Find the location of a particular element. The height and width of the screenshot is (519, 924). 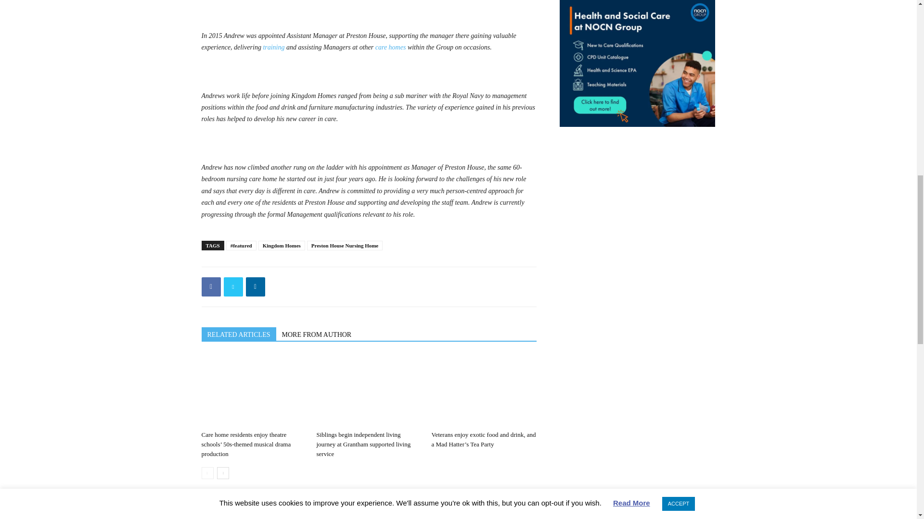

Twitter is located at coordinates (233, 286).